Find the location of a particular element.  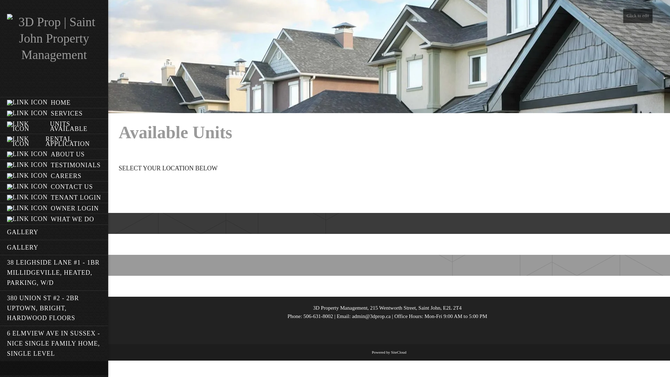

CONTACT US is located at coordinates (54, 186).